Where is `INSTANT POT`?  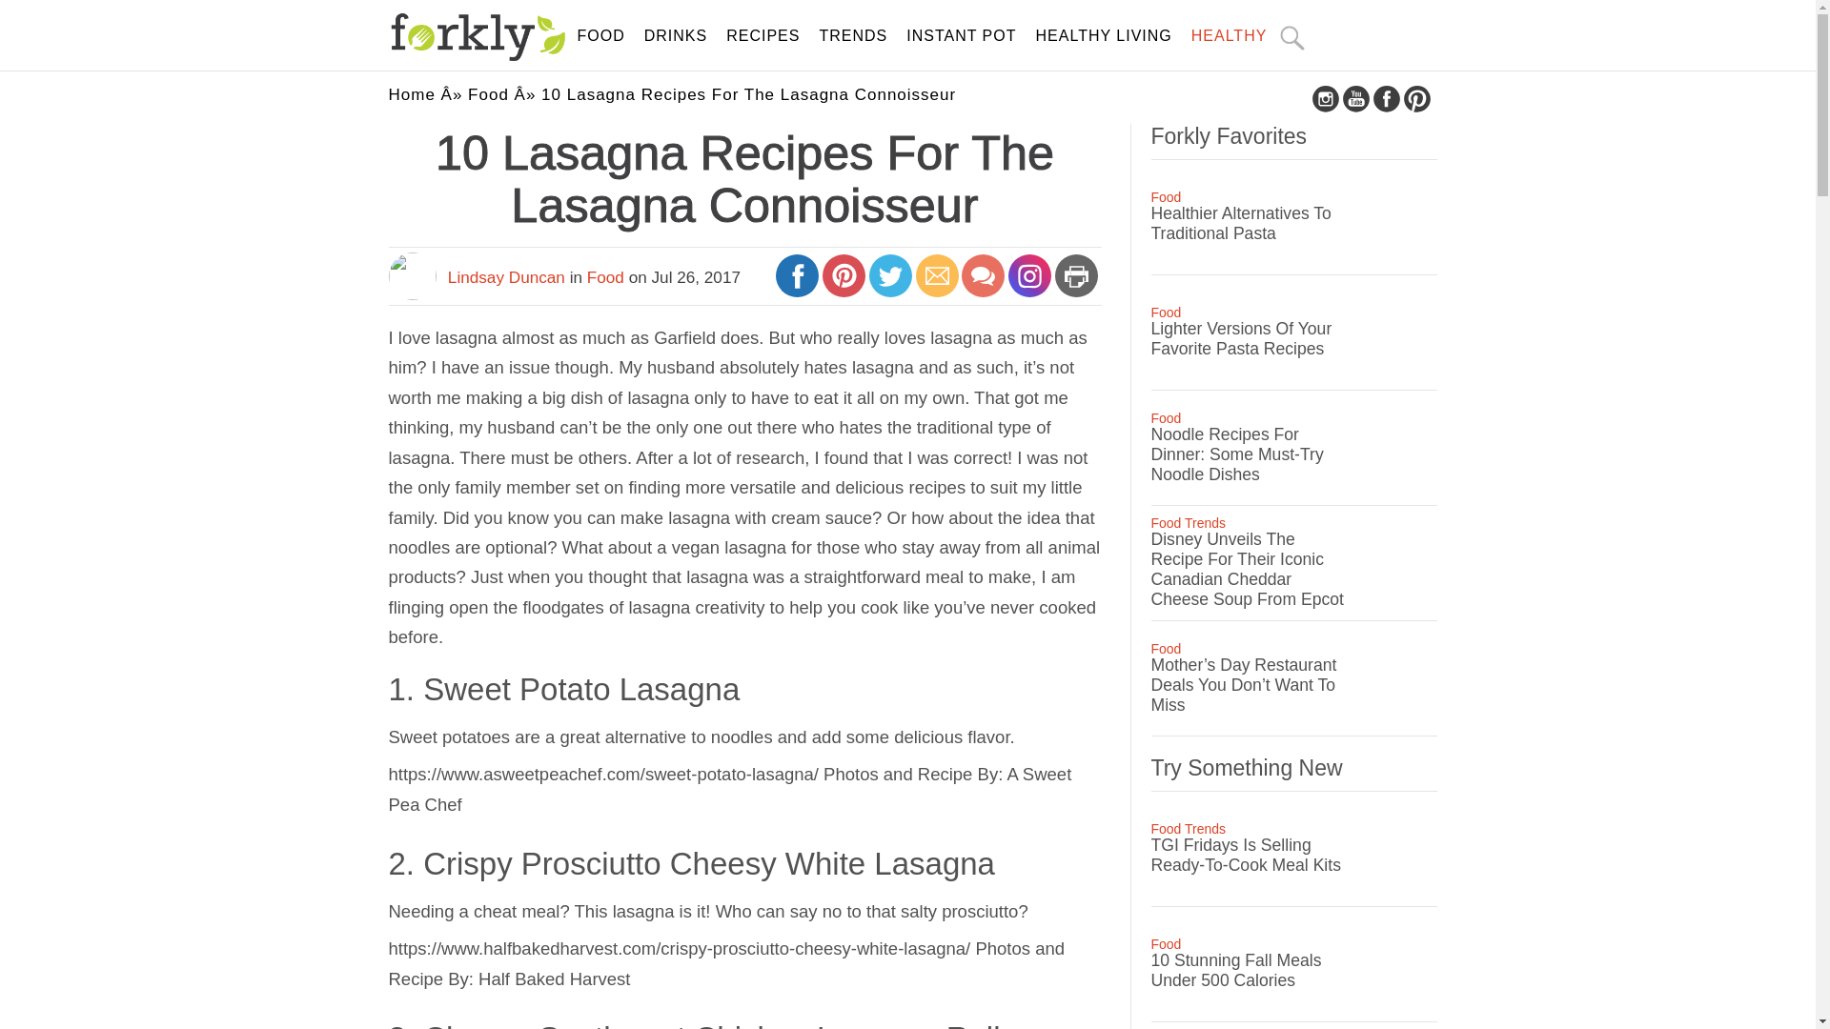 INSTANT POT is located at coordinates (961, 36).